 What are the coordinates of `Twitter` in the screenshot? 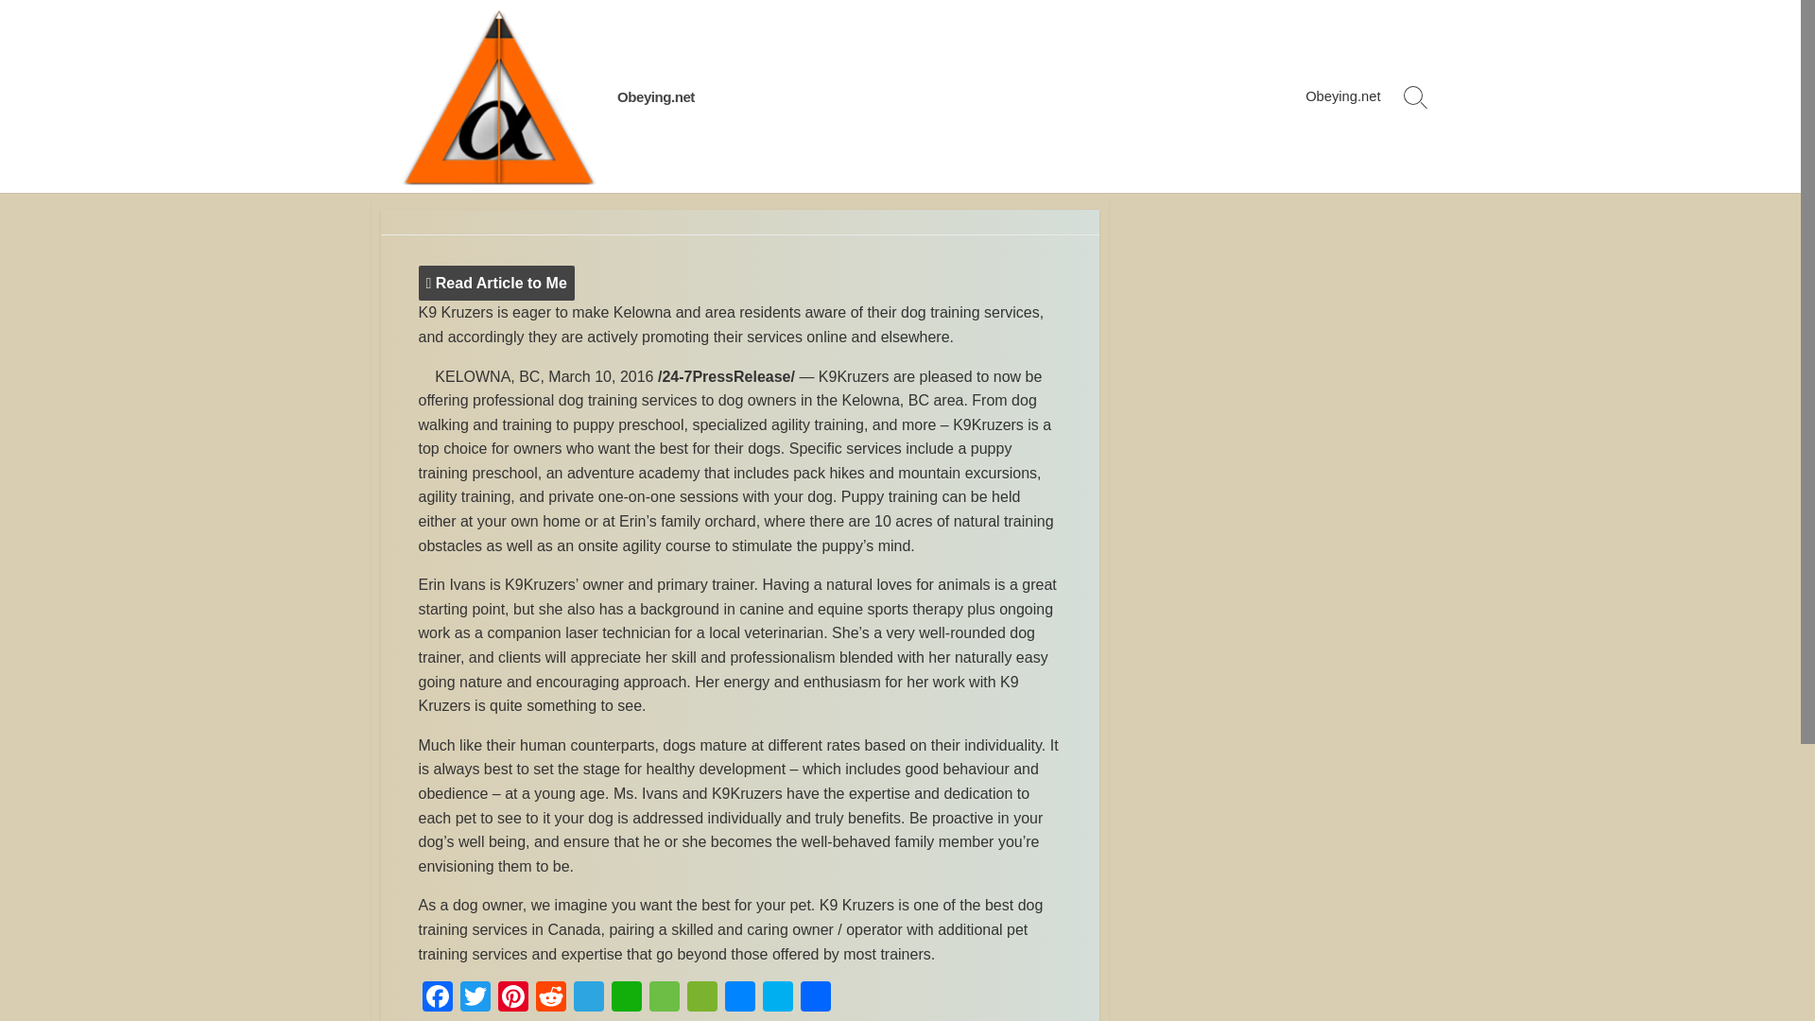 It's located at (475, 998).